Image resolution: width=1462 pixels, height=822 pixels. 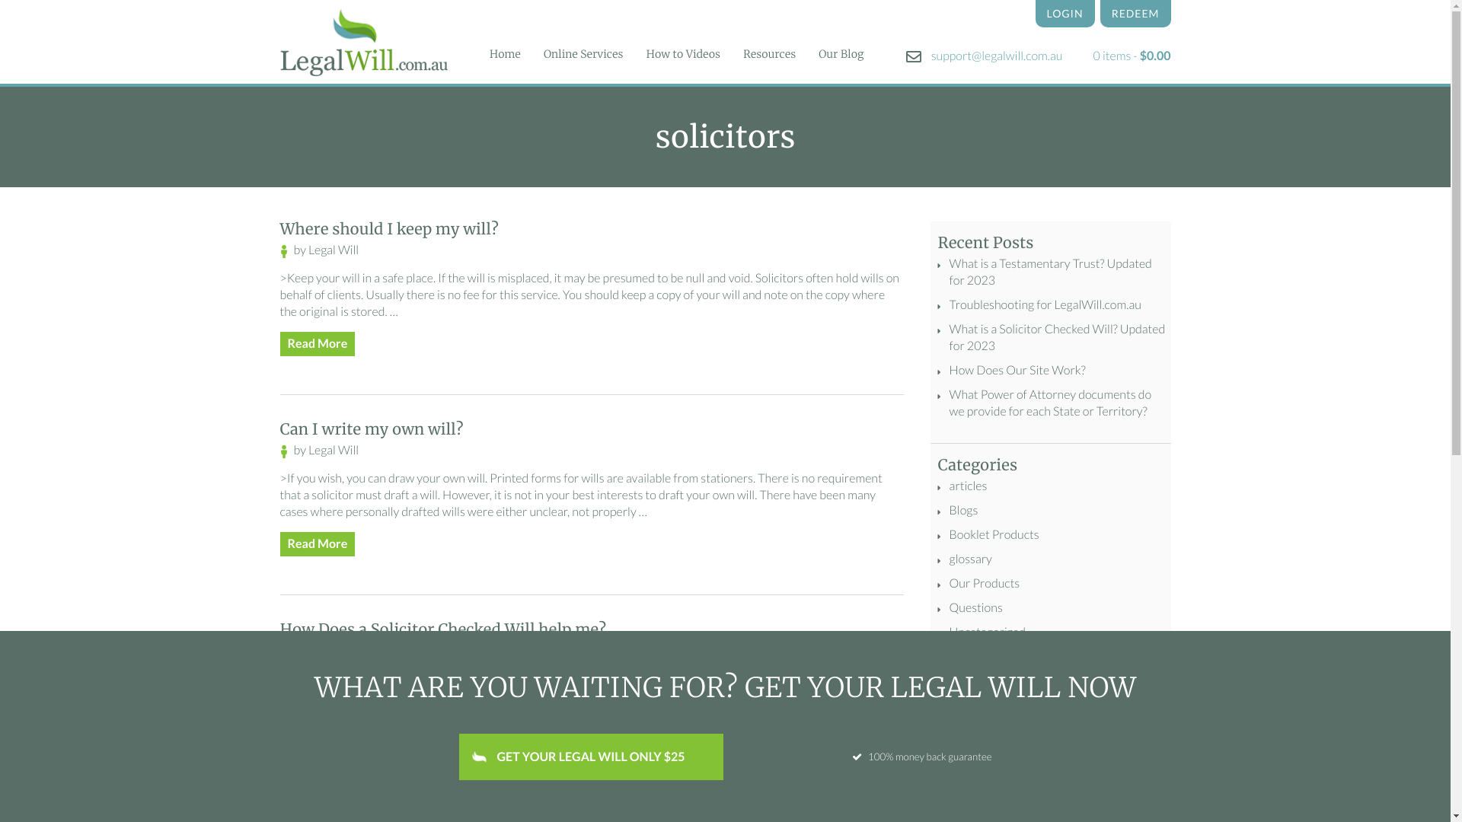 What do you see at coordinates (1039, 810) in the screenshot?
I see `family members` at bounding box center [1039, 810].